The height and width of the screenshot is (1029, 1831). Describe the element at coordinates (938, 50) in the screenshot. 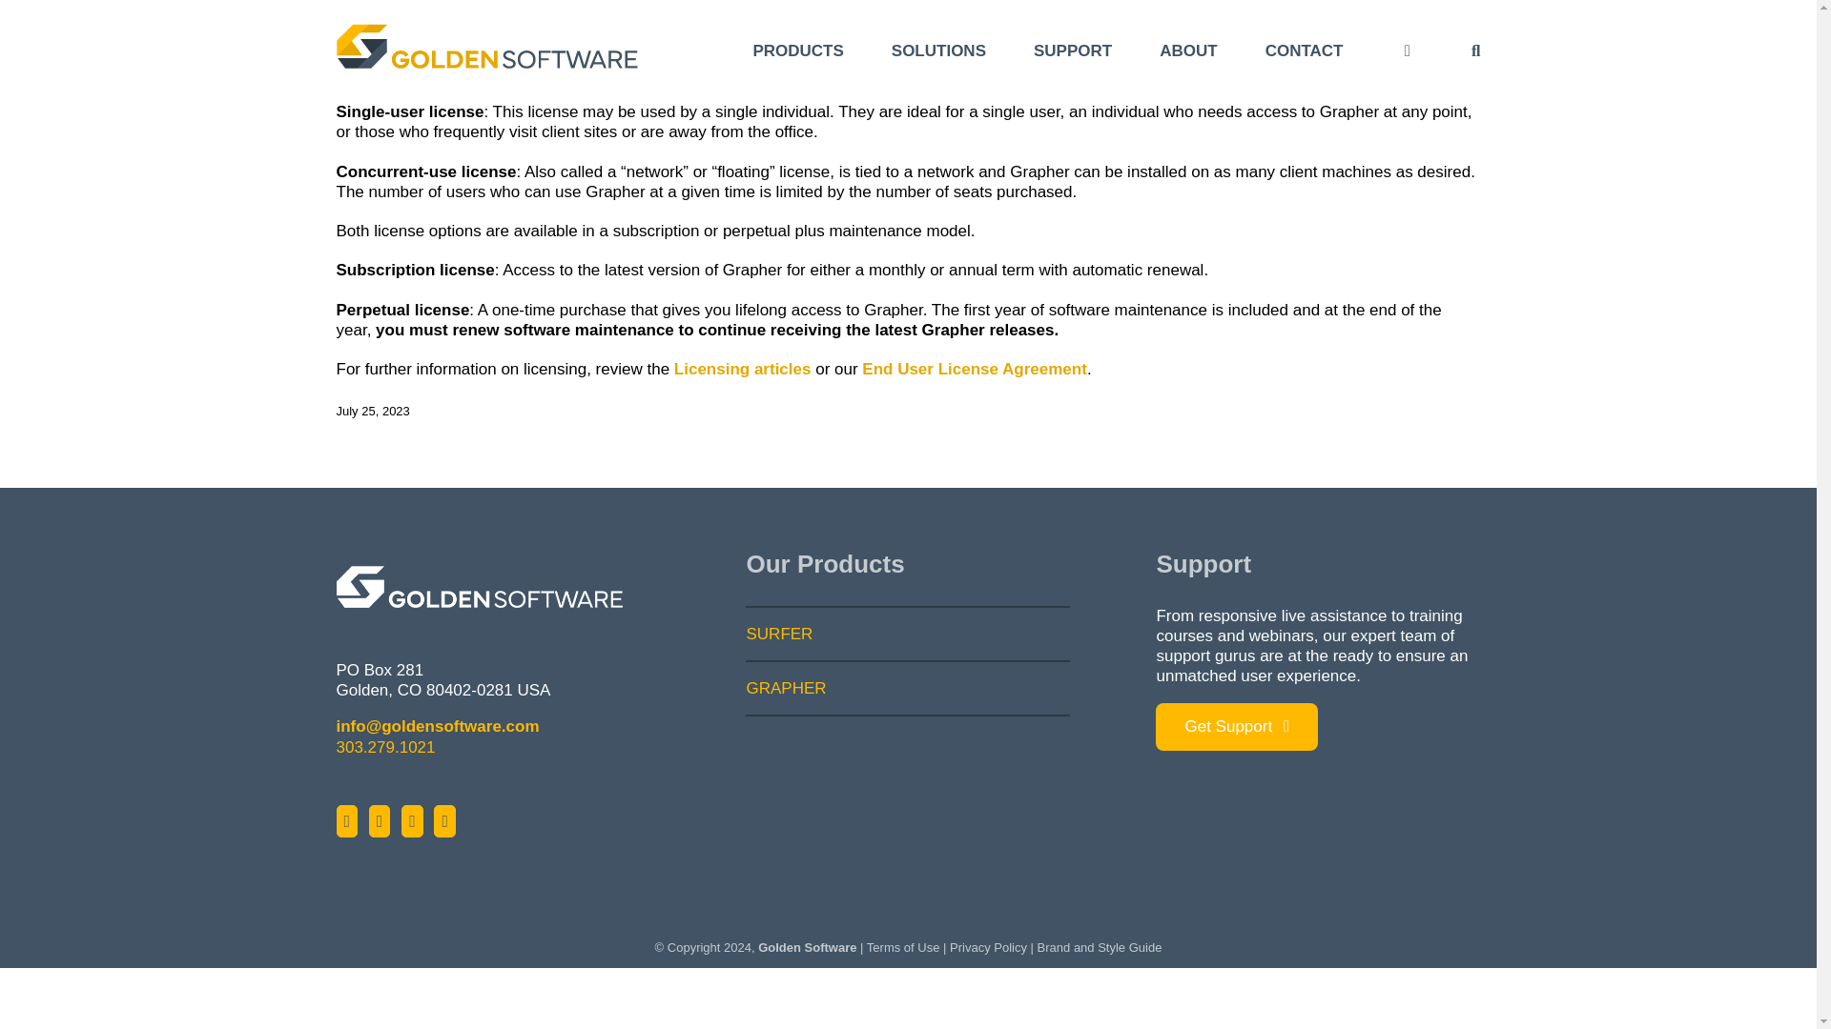

I see `SOLUTIONS` at that location.